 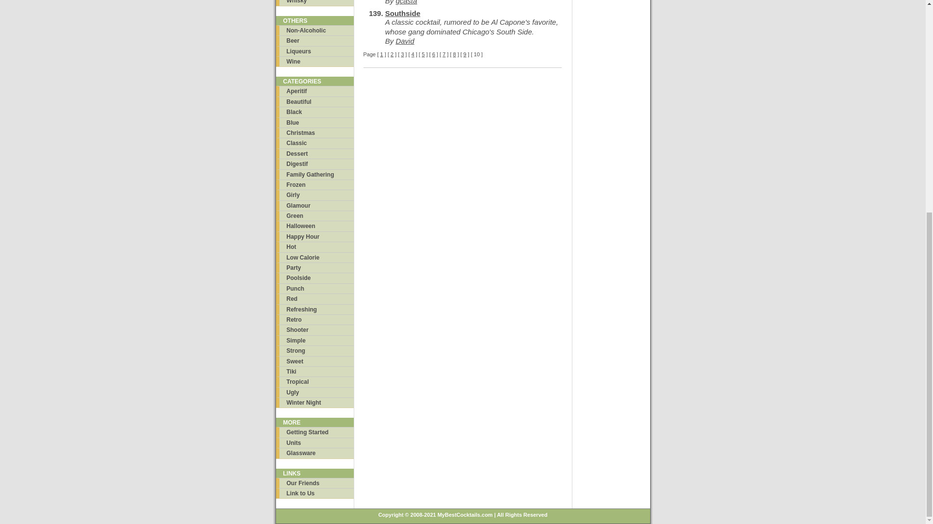 What do you see at coordinates (315, 2) in the screenshot?
I see `Whisky` at bounding box center [315, 2].